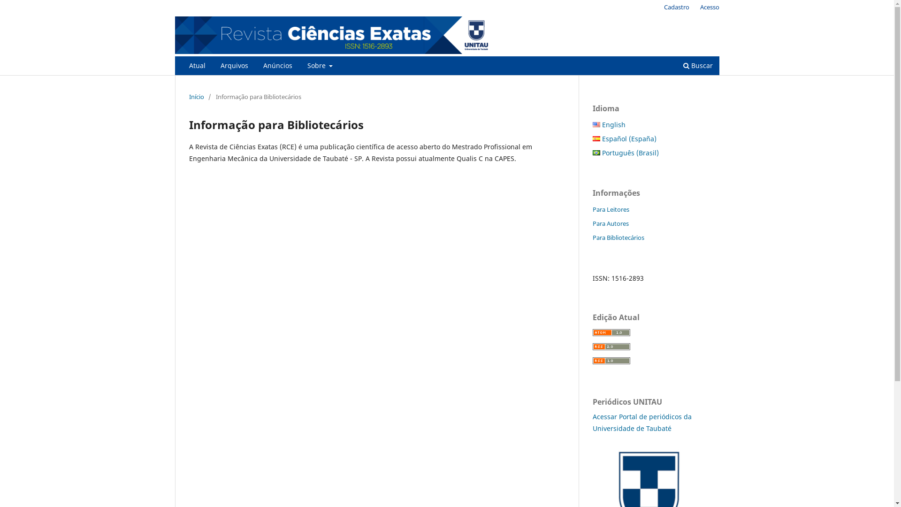 The image size is (901, 507). What do you see at coordinates (710, 7) in the screenshot?
I see `Acesso` at bounding box center [710, 7].